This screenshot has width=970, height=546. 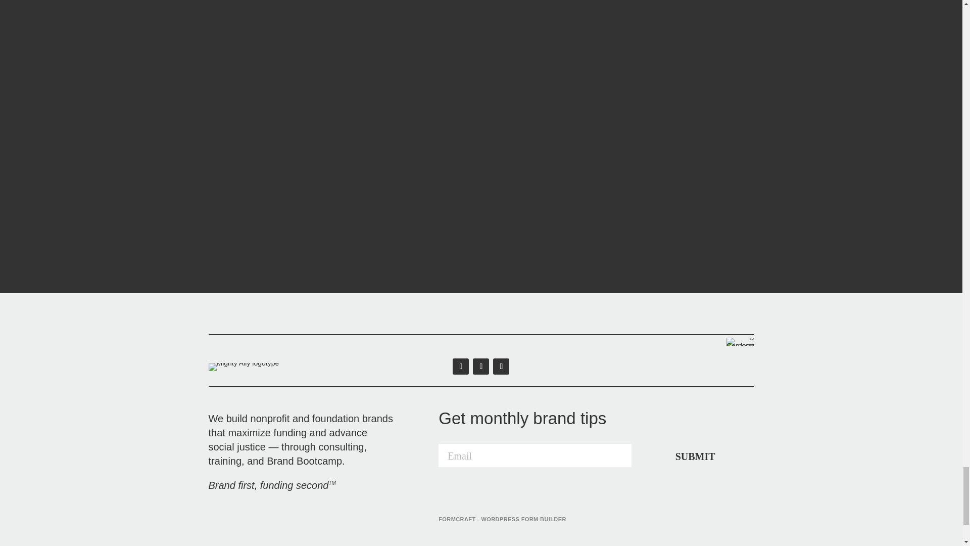 What do you see at coordinates (502, 519) in the screenshot?
I see `FORMCRAFT - WORDPRESS FORM BUILDER` at bounding box center [502, 519].